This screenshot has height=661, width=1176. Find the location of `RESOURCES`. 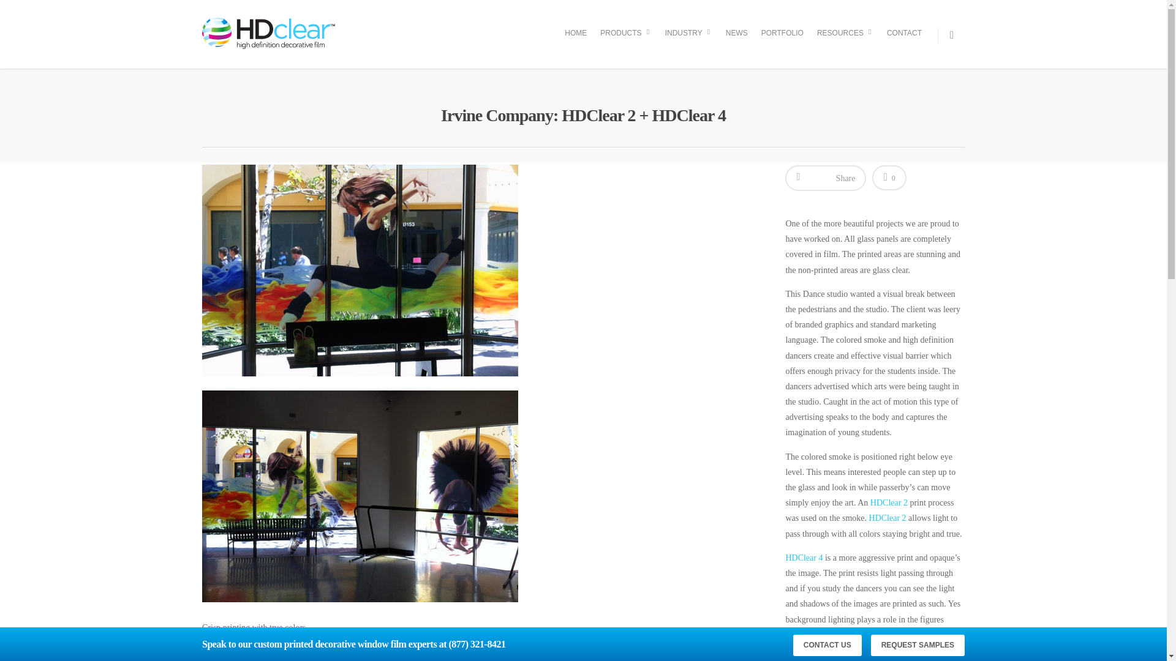

RESOURCES is located at coordinates (845, 43).